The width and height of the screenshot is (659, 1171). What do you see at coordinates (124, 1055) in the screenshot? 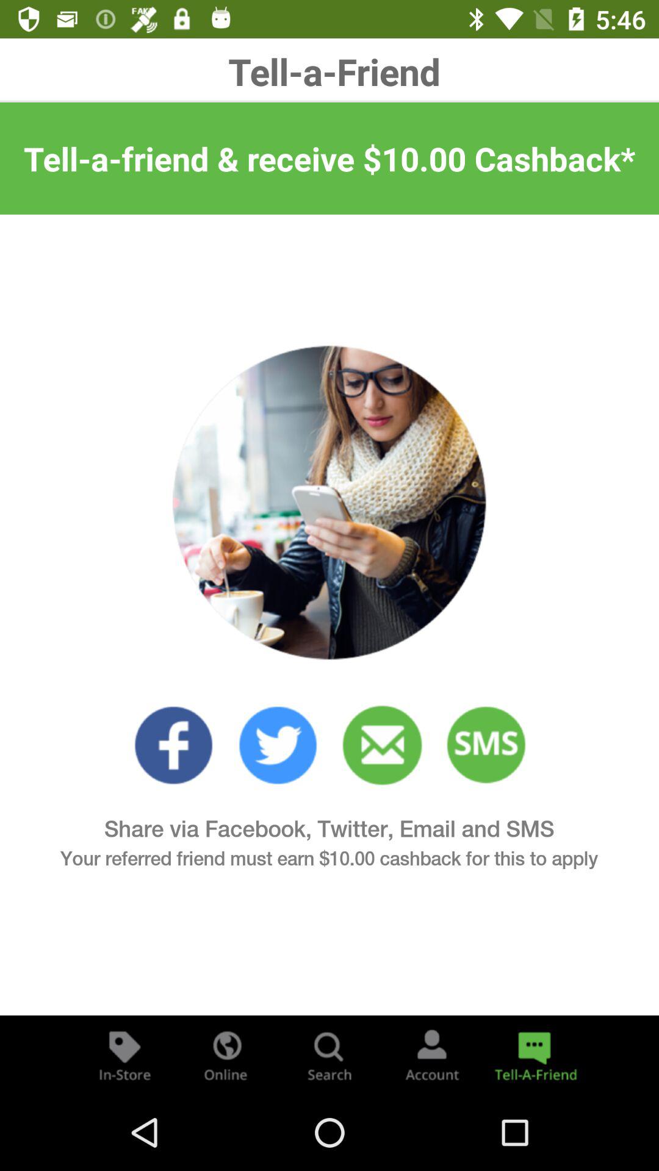
I see `in side store the app` at bounding box center [124, 1055].